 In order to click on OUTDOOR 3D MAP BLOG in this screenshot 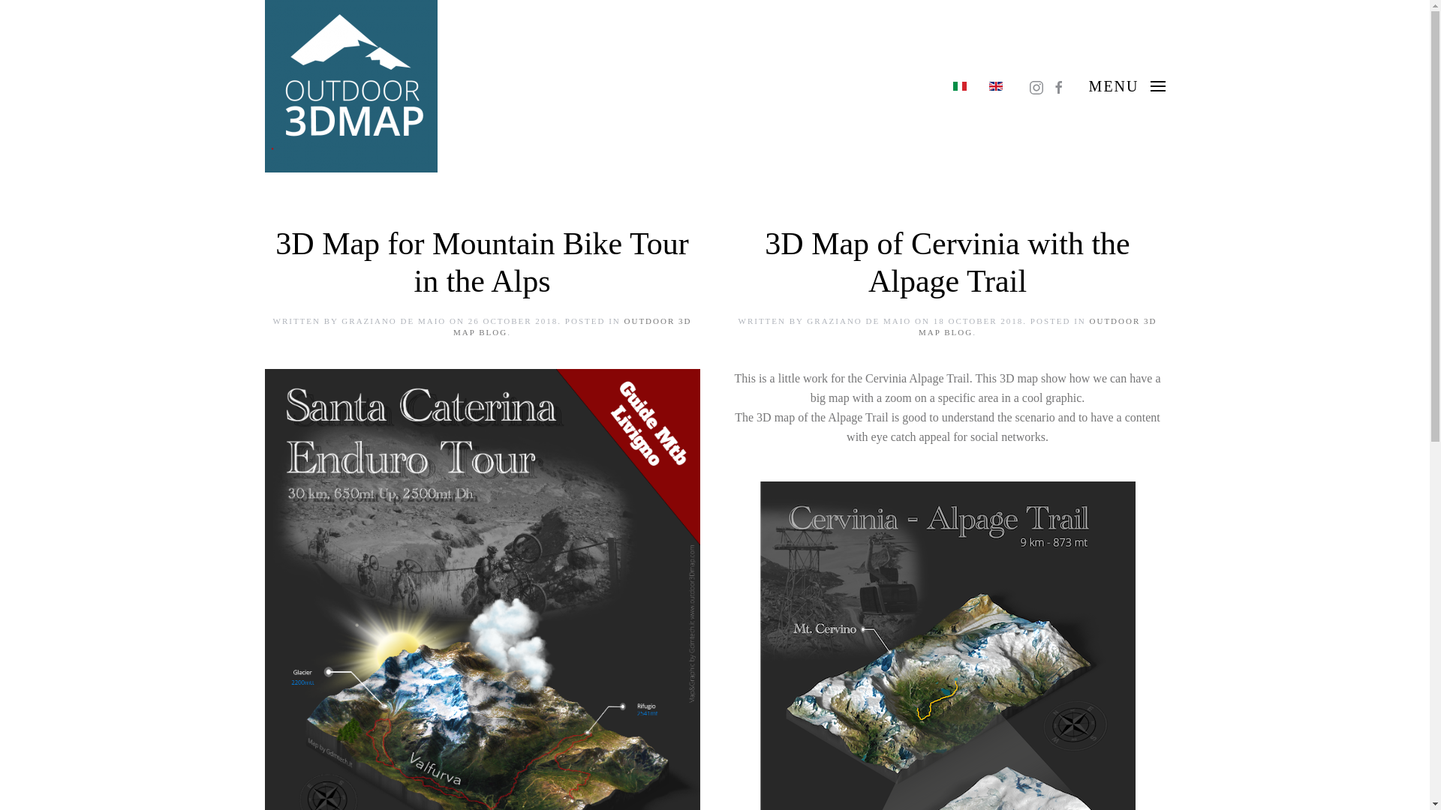, I will do `click(572, 327)`.